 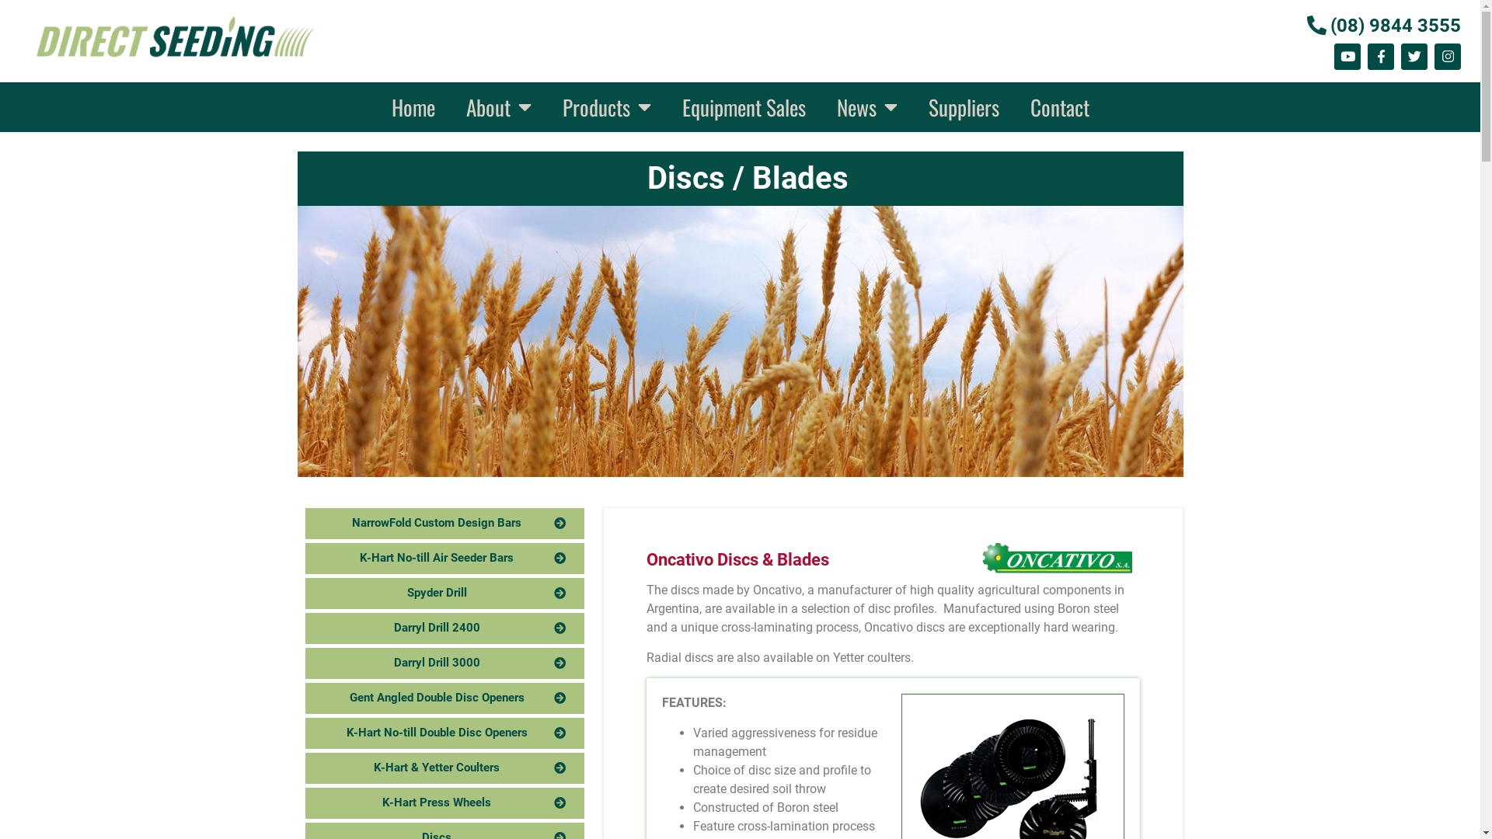 What do you see at coordinates (866, 107) in the screenshot?
I see `News` at bounding box center [866, 107].